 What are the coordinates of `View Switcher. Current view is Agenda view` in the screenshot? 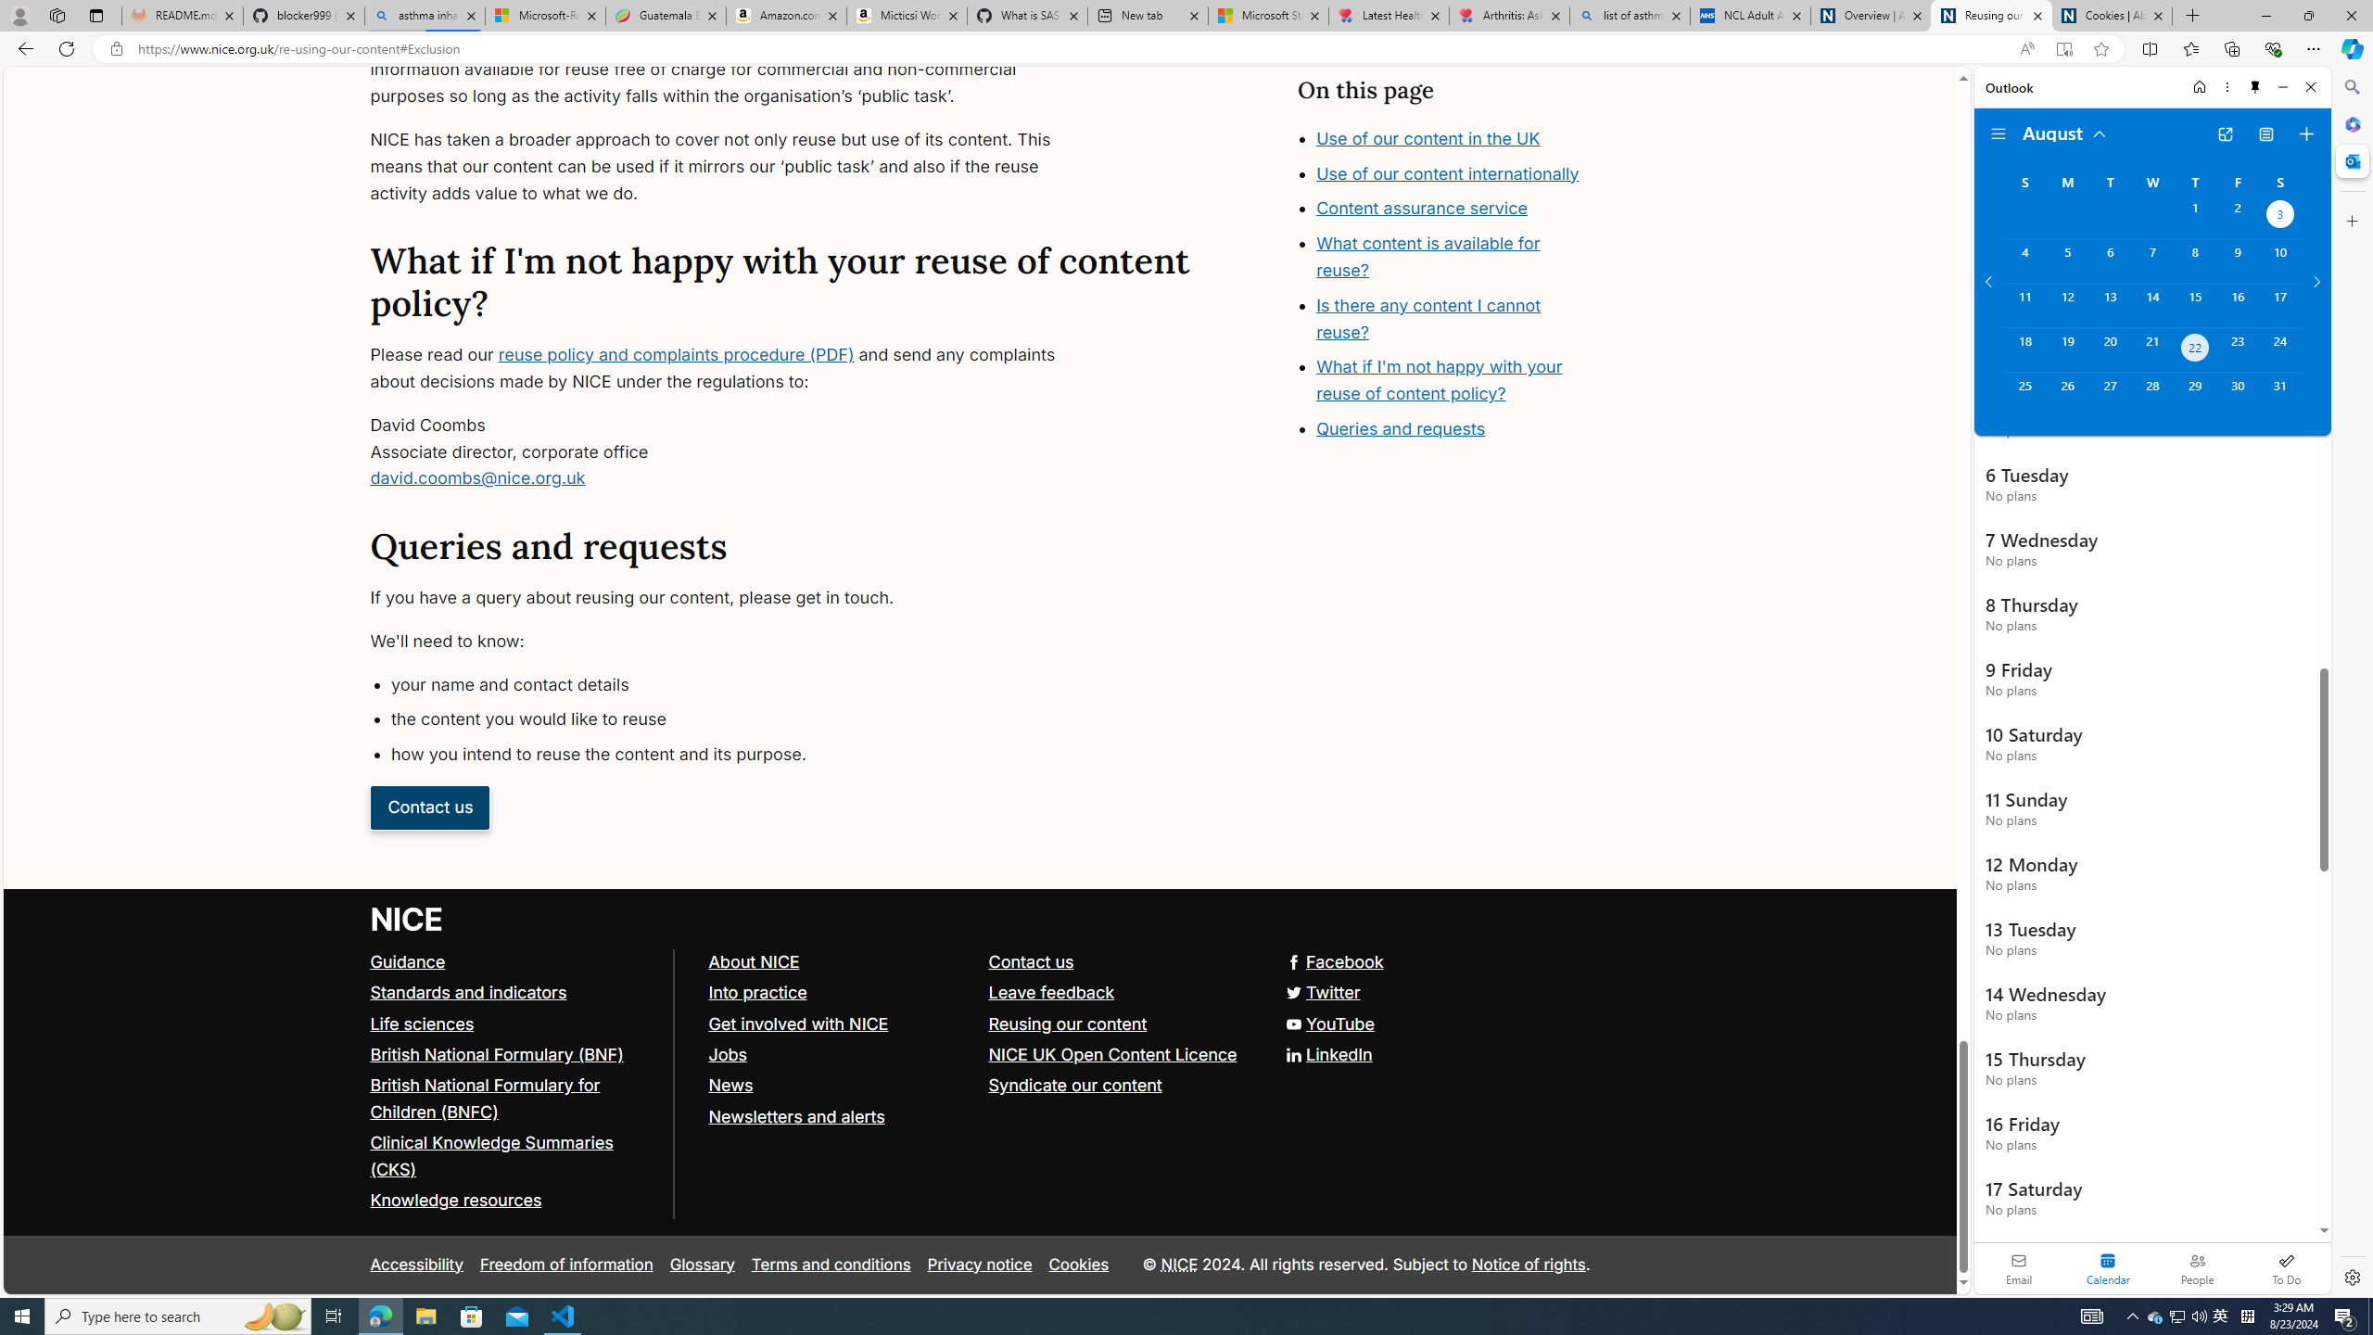 It's located at (2265, 134).